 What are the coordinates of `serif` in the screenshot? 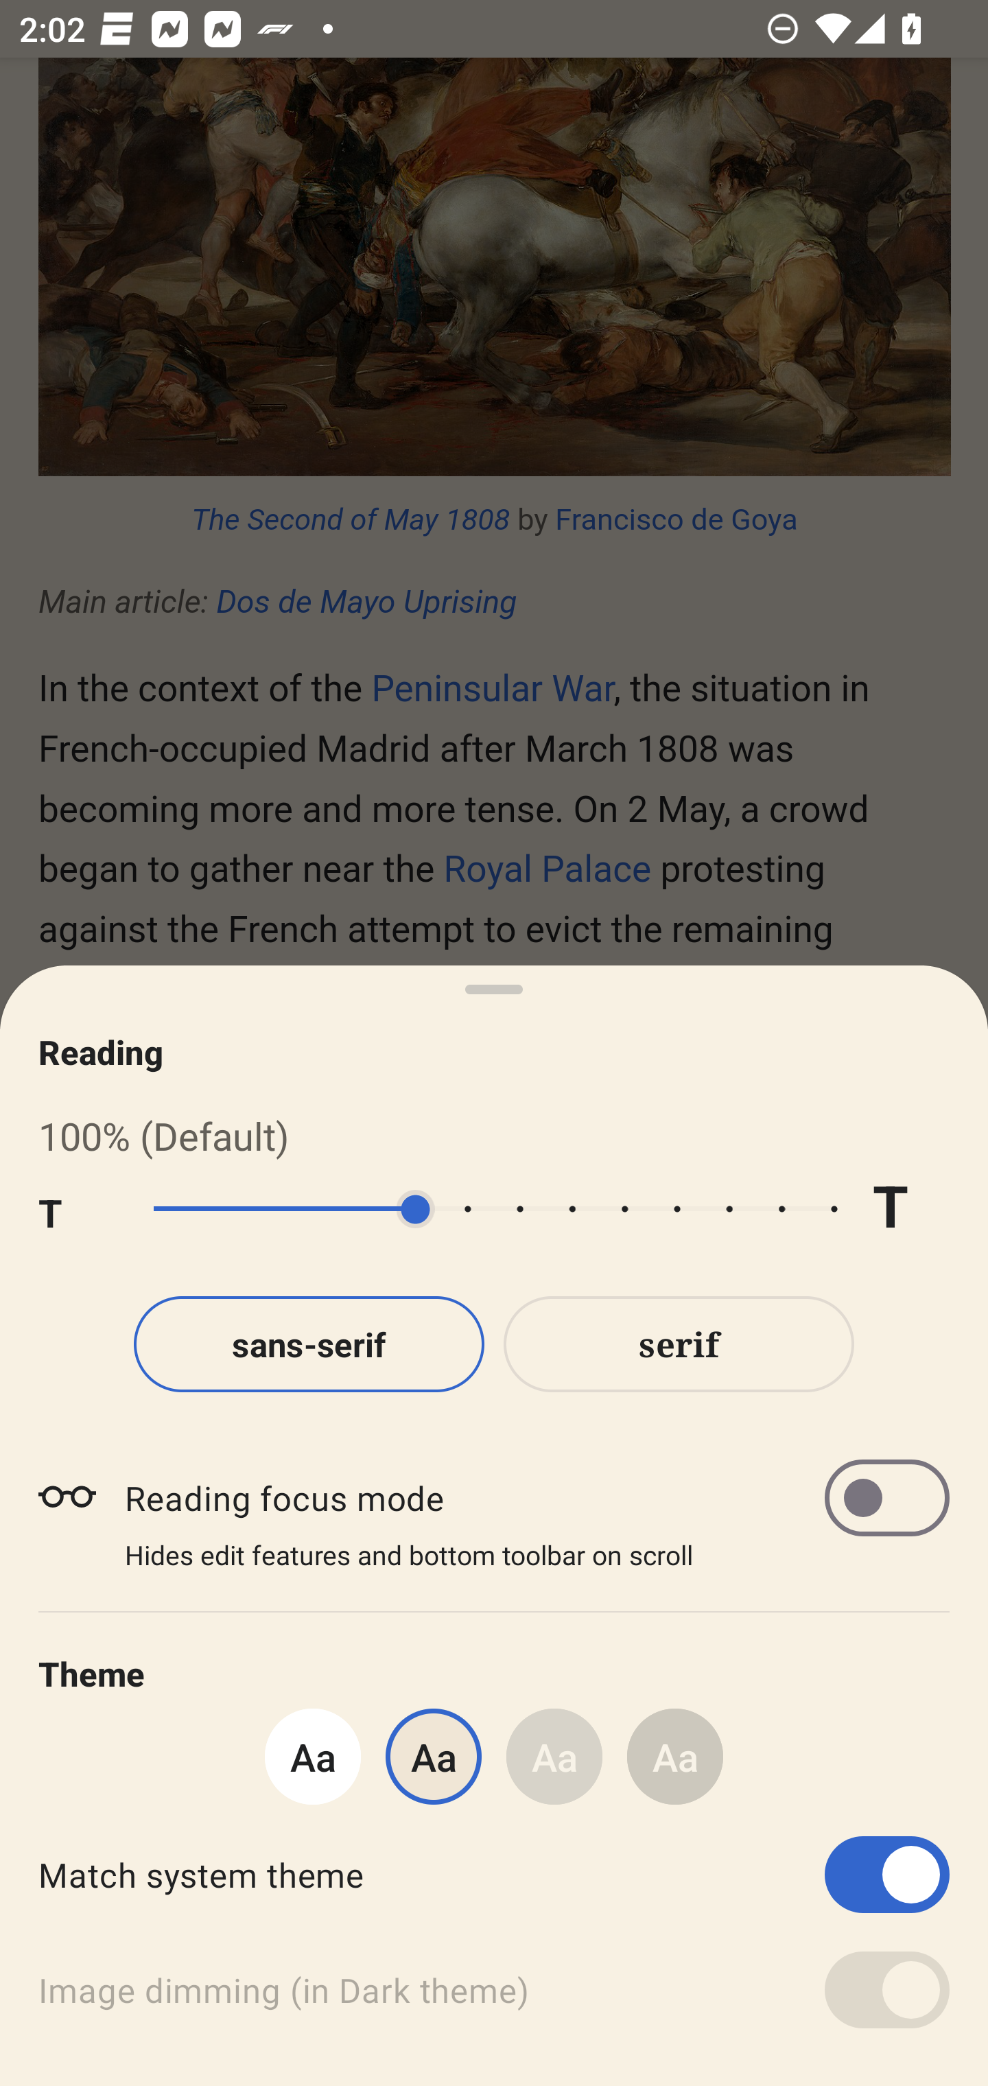 It's located at (679, 1344).